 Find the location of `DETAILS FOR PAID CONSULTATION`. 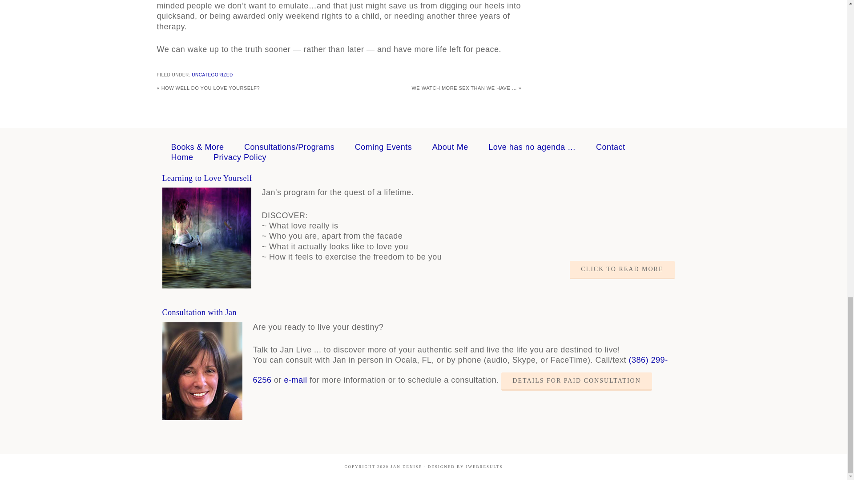

DETAILS FOR PAID CONSULTATION is located at coordinates (576, 381).